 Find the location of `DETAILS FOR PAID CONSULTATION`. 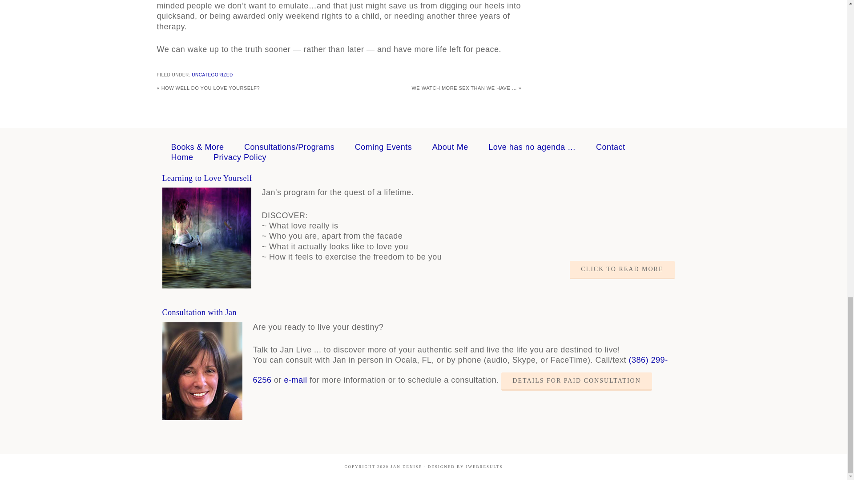

DETAILS FOR PAID CONSULTATION is located at coordinates (576, 381).